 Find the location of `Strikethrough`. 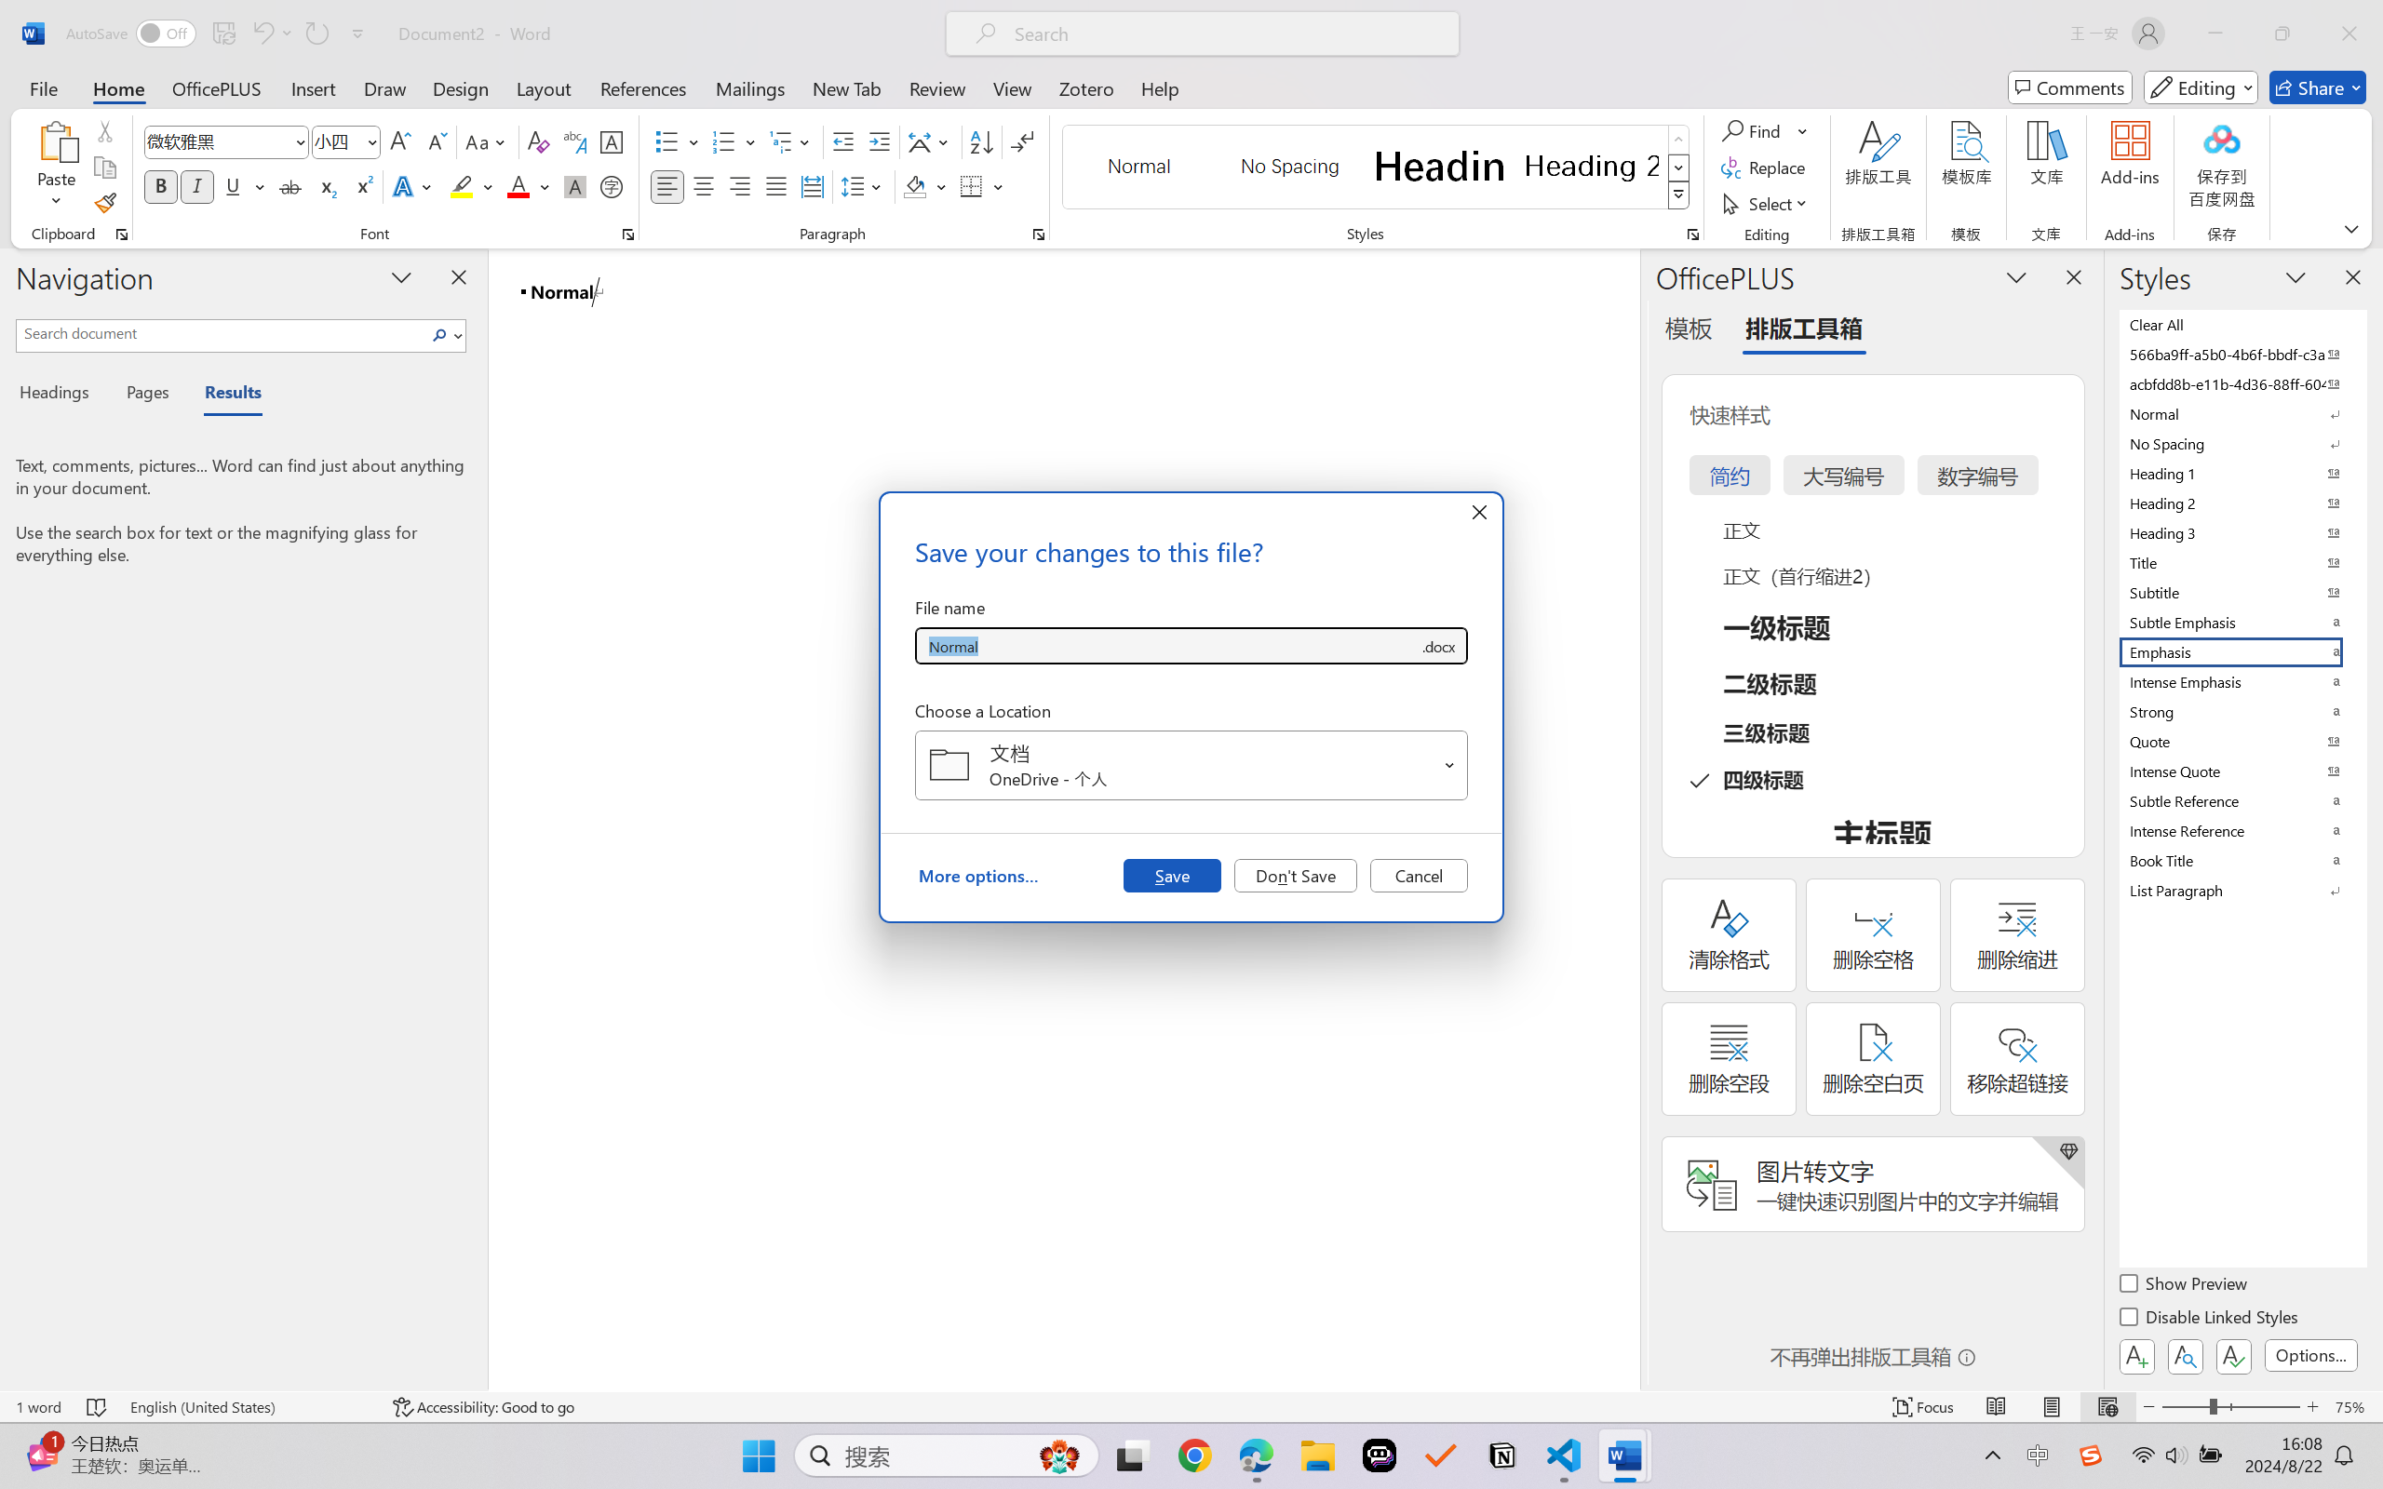

Strikethrough is located at coordinates (290, 186).